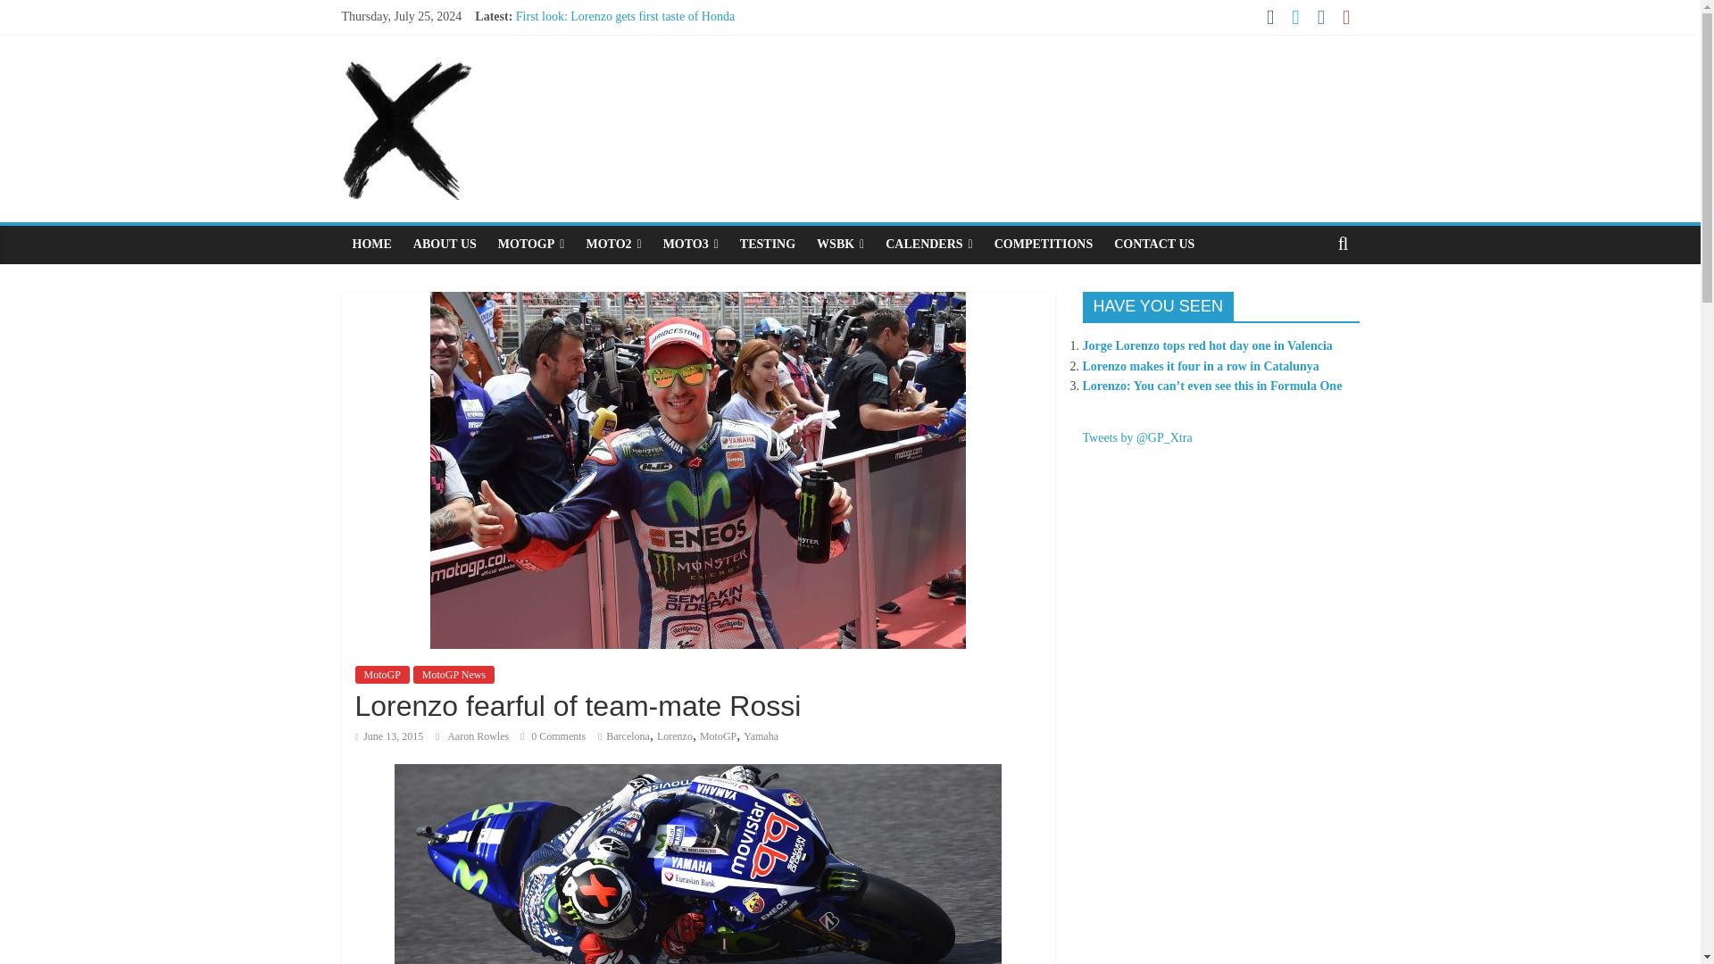 The width and height of the screenshot is (1714, 964). I want to click on Lorenzo beats Marquez in Austrian battle, so click(620, 75).